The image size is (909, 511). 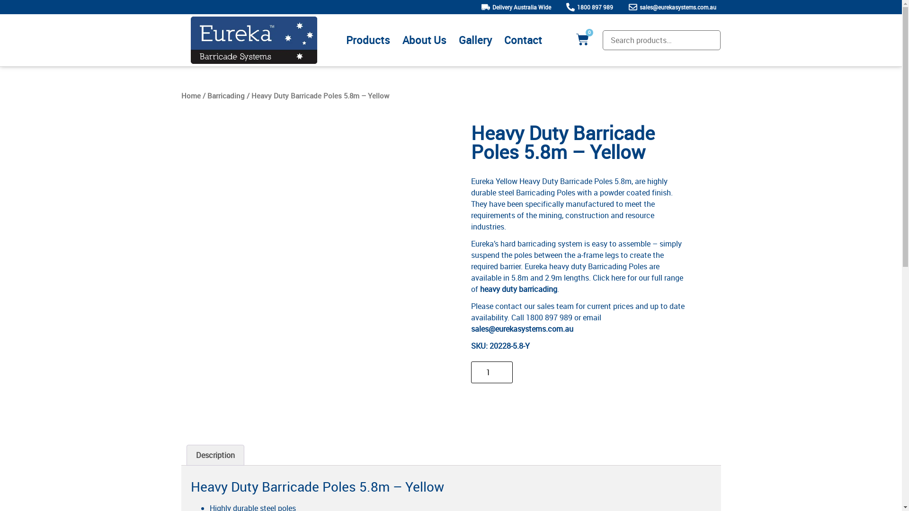 I want to click on Contact, so click(x=523, y=40).